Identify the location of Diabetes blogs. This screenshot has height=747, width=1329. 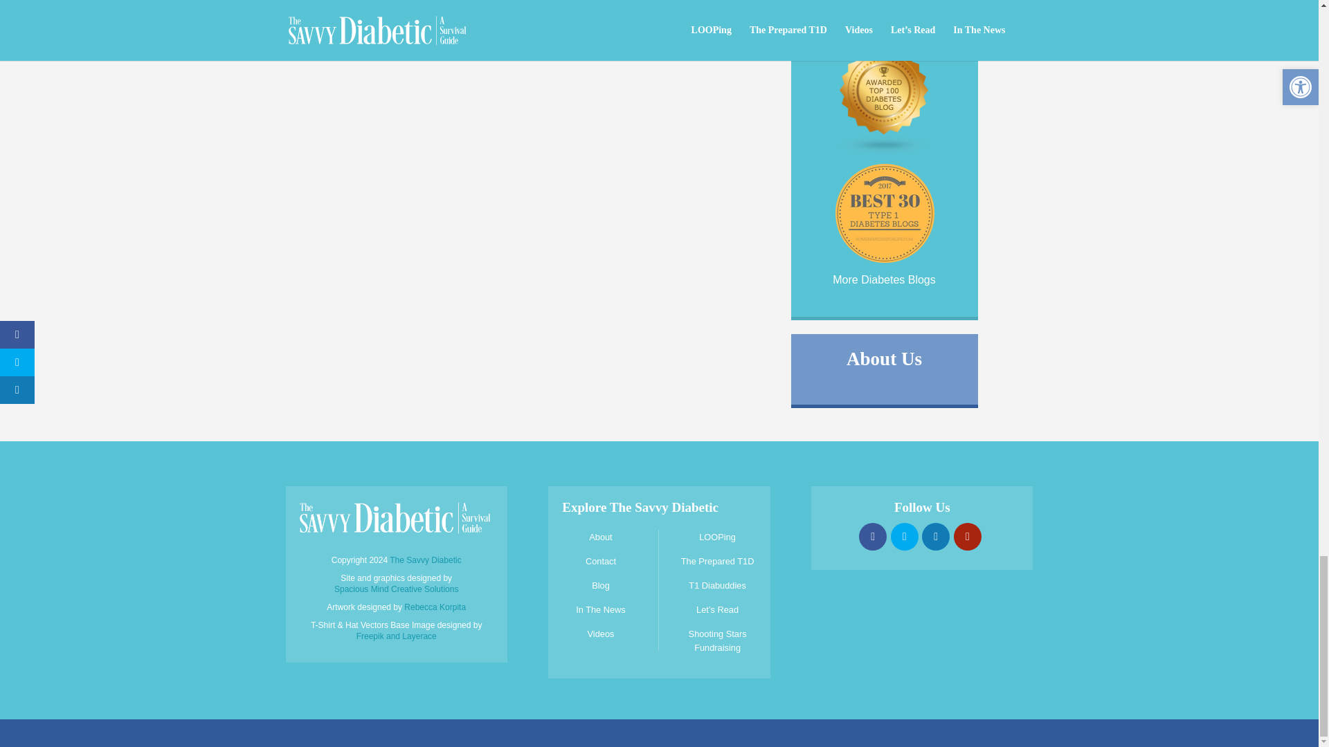
(885, 151).